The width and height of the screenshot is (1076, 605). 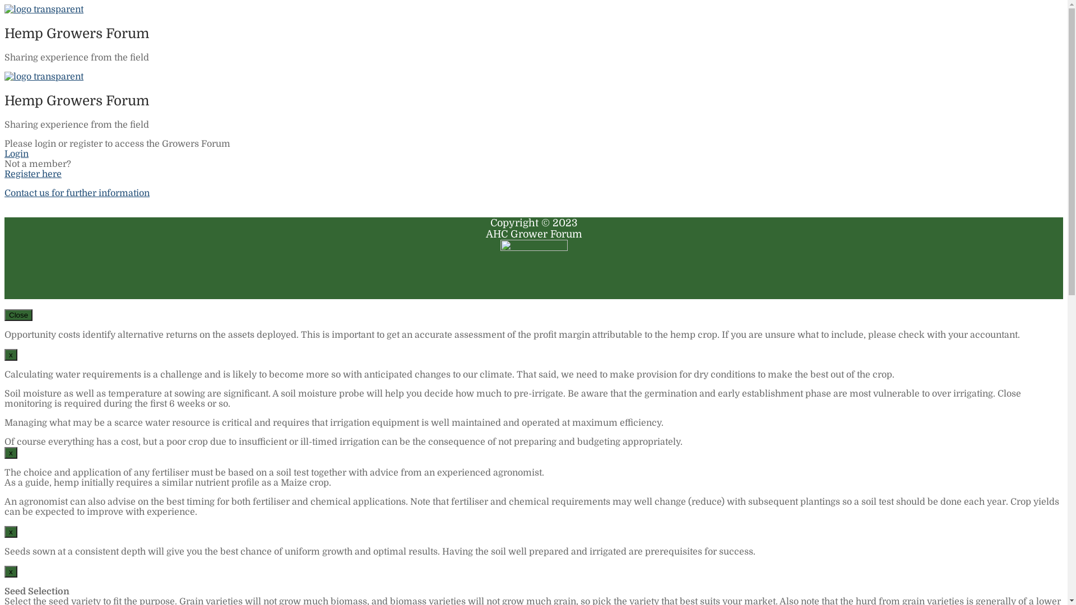 I want to click on x, so click(x=11, y=571).